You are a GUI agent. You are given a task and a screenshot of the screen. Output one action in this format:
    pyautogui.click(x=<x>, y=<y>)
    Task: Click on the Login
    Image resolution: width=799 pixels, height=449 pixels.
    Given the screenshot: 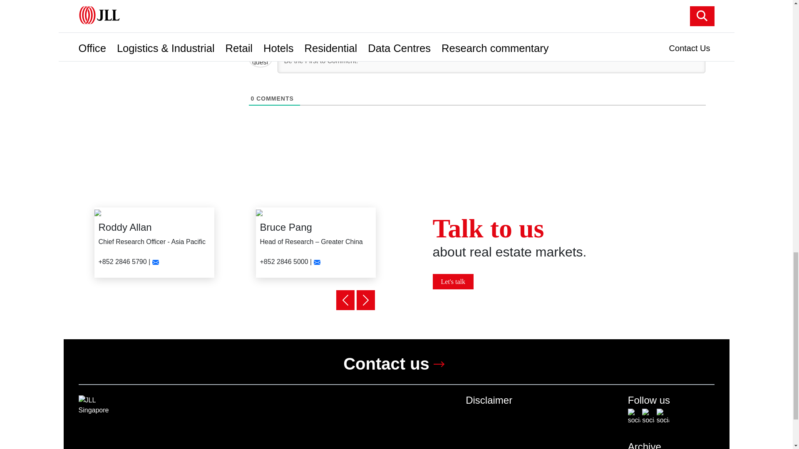 What is the action you would take?
    pyautogui.click(x=695, y=32)
    